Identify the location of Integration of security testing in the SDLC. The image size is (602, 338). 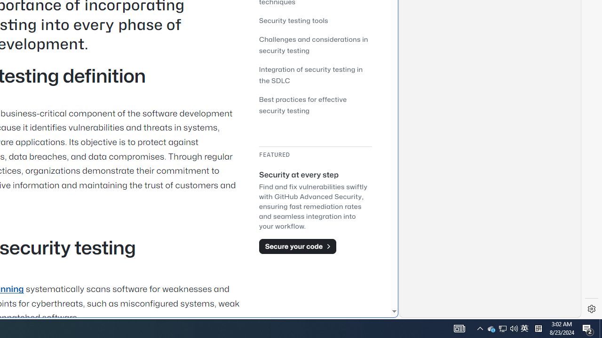
(310, 75).